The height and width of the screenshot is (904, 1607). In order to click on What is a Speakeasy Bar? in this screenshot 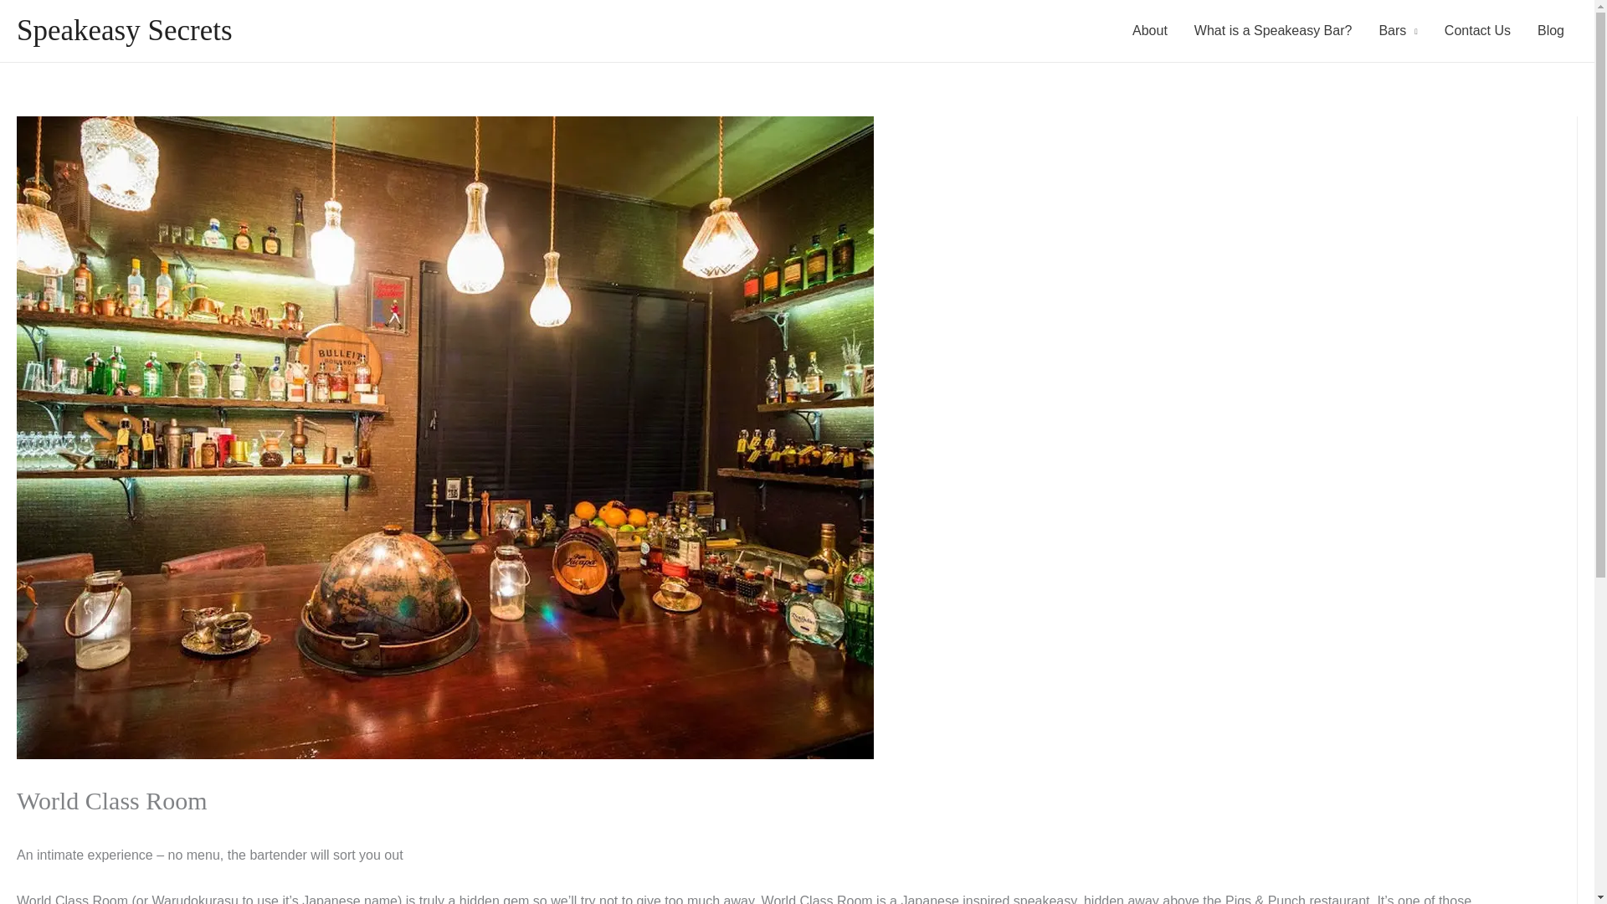, I will do `click(1274, 31)`.